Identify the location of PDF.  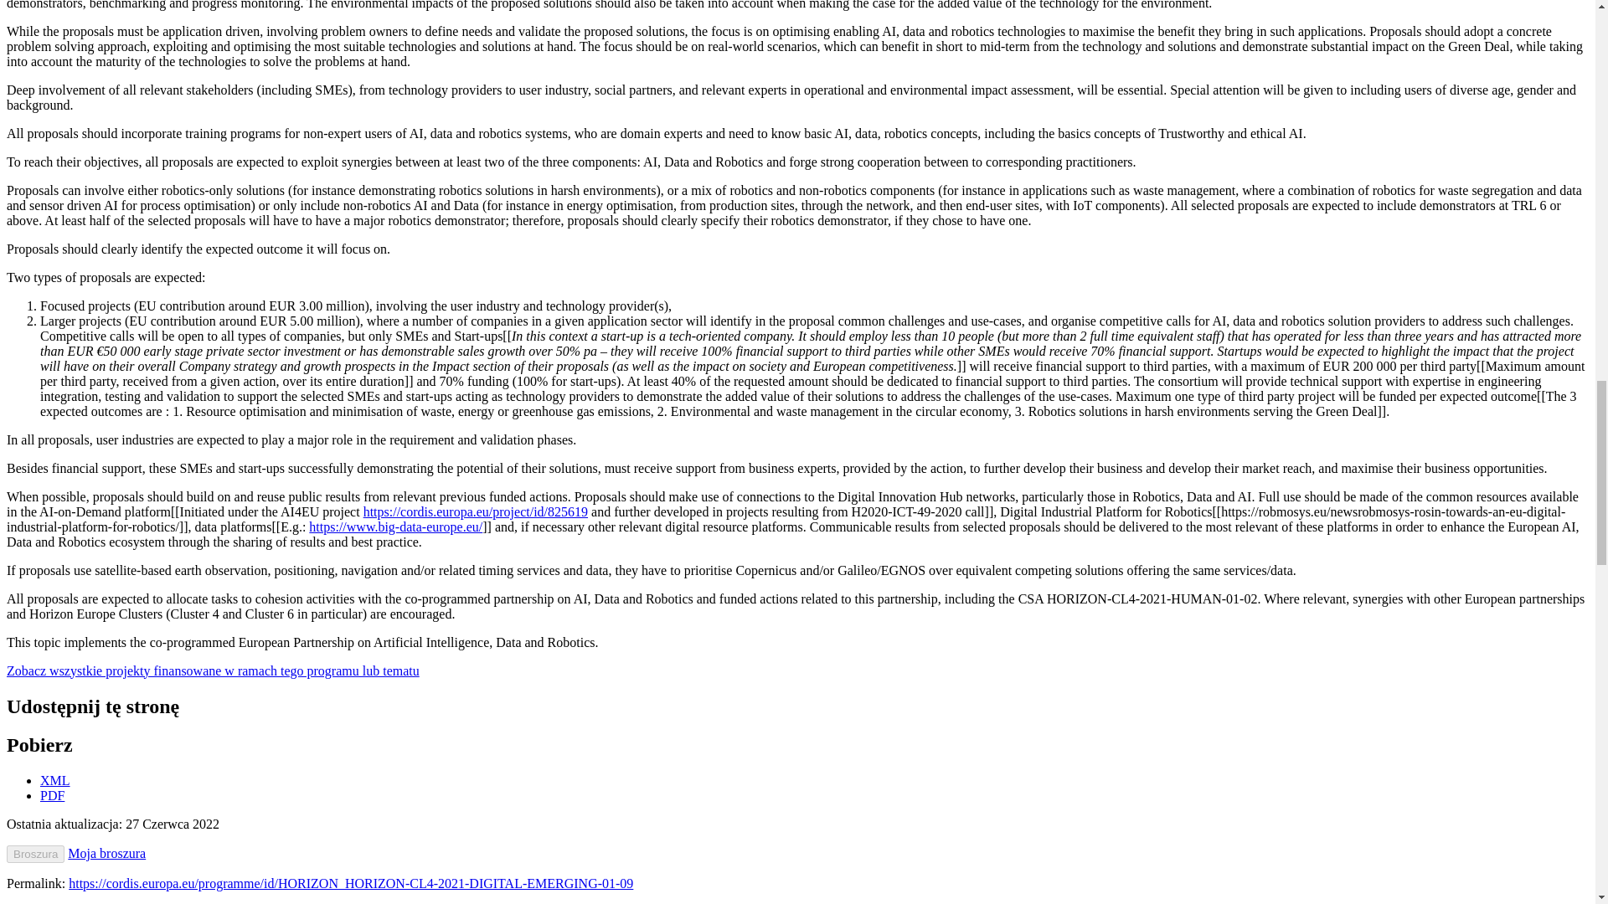
(52, 795).